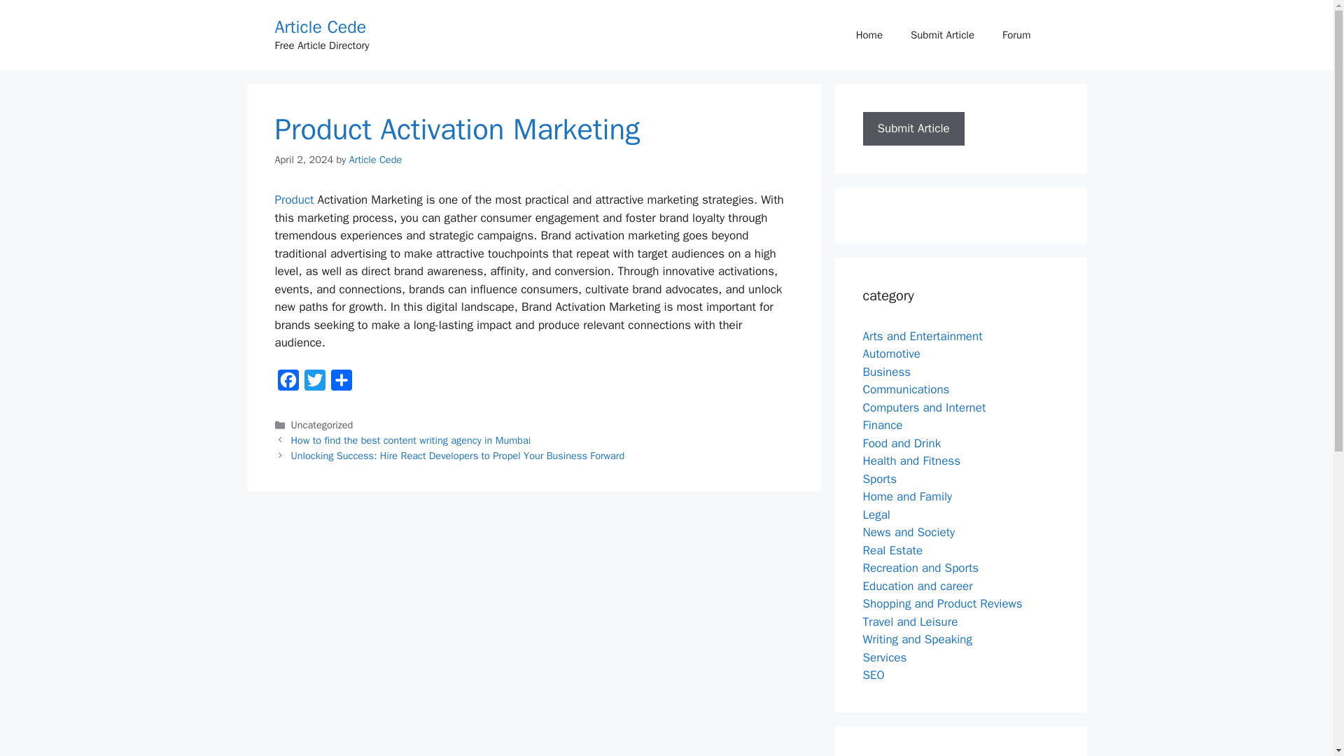  What do you see at coordinates (942, 35) in the screenshot?
I see `Submit Article` at bounding box center [942, 35].